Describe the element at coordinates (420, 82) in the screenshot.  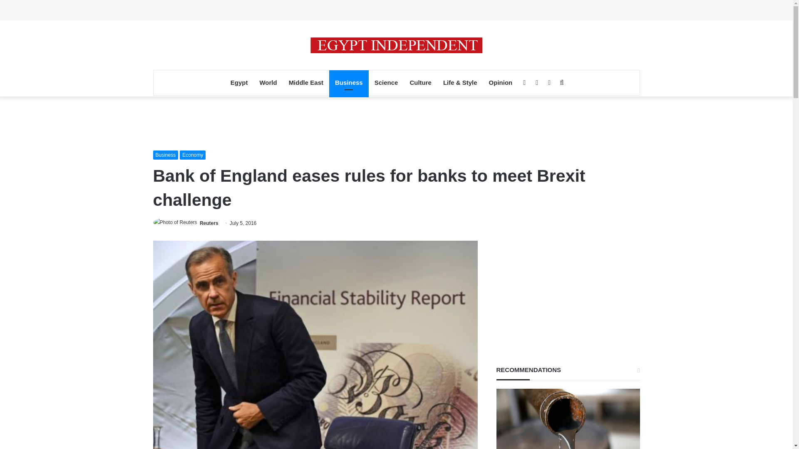
I see `Culture` at that location.